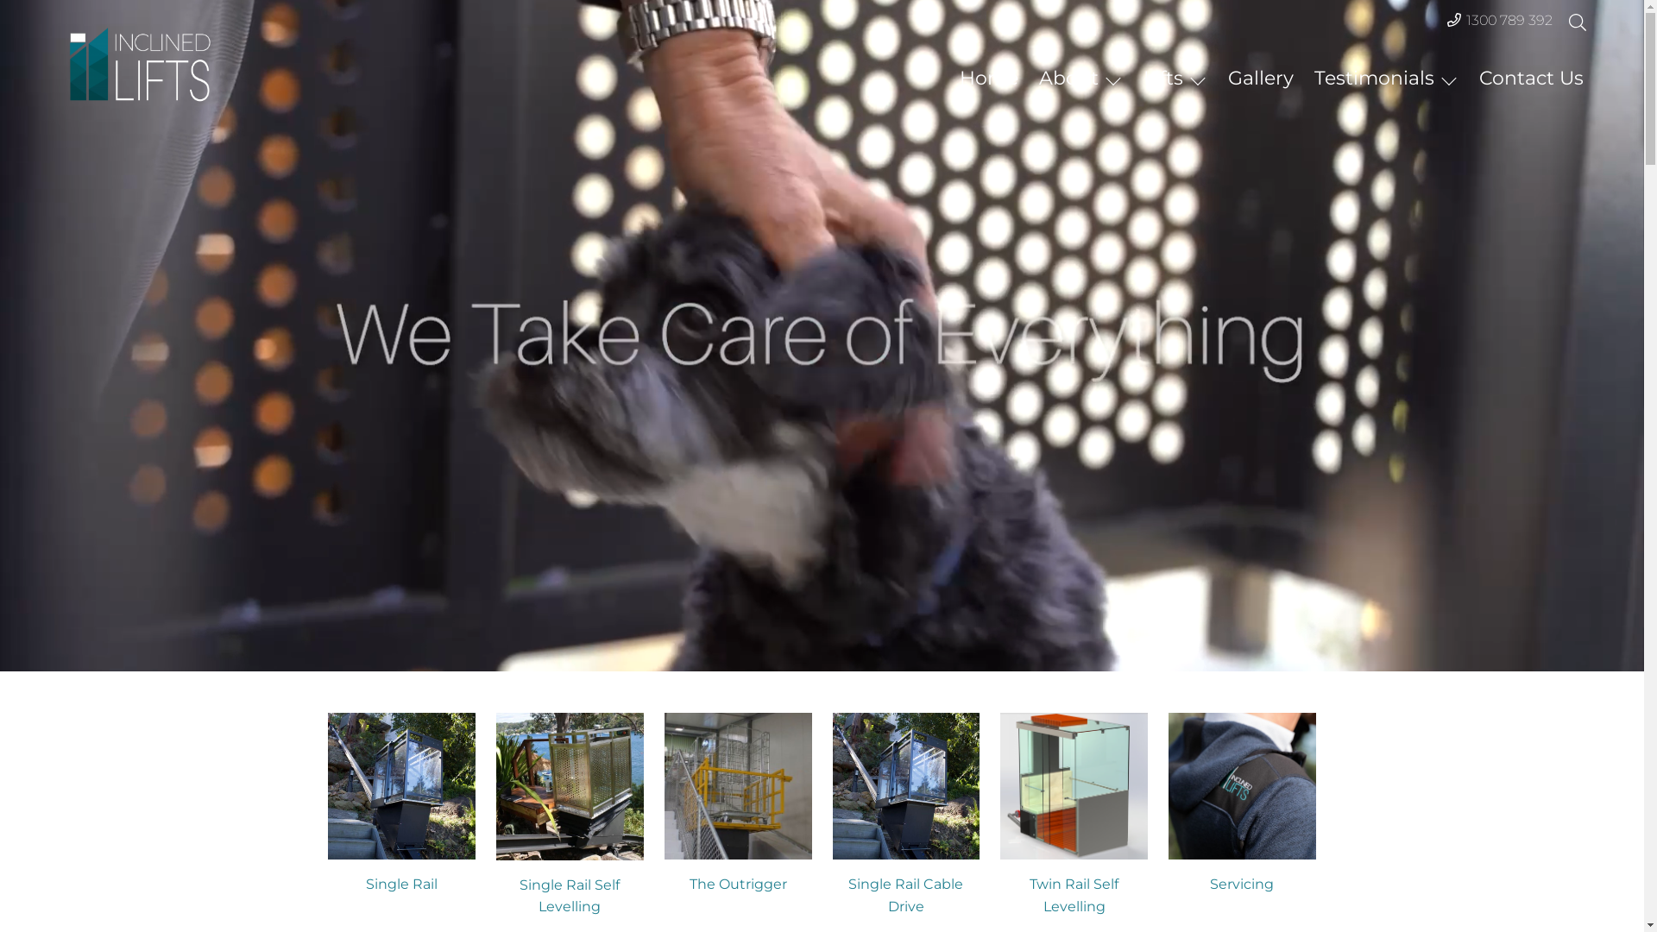 The image size is (1657, 932). What do you see at coordinates (1509, 21) in the screenshot?
I see `1300 789 392` at bounding box center [1509, 21].